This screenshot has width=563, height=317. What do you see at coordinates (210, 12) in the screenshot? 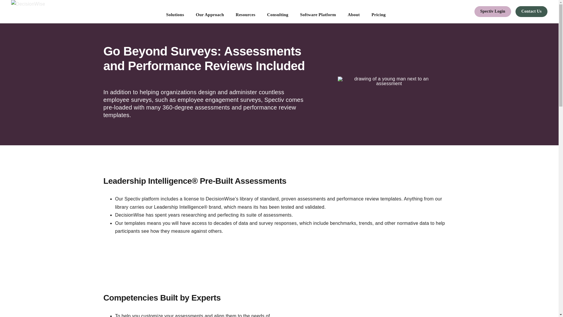
I see `Our Approach` at bounding box center [210, 12].